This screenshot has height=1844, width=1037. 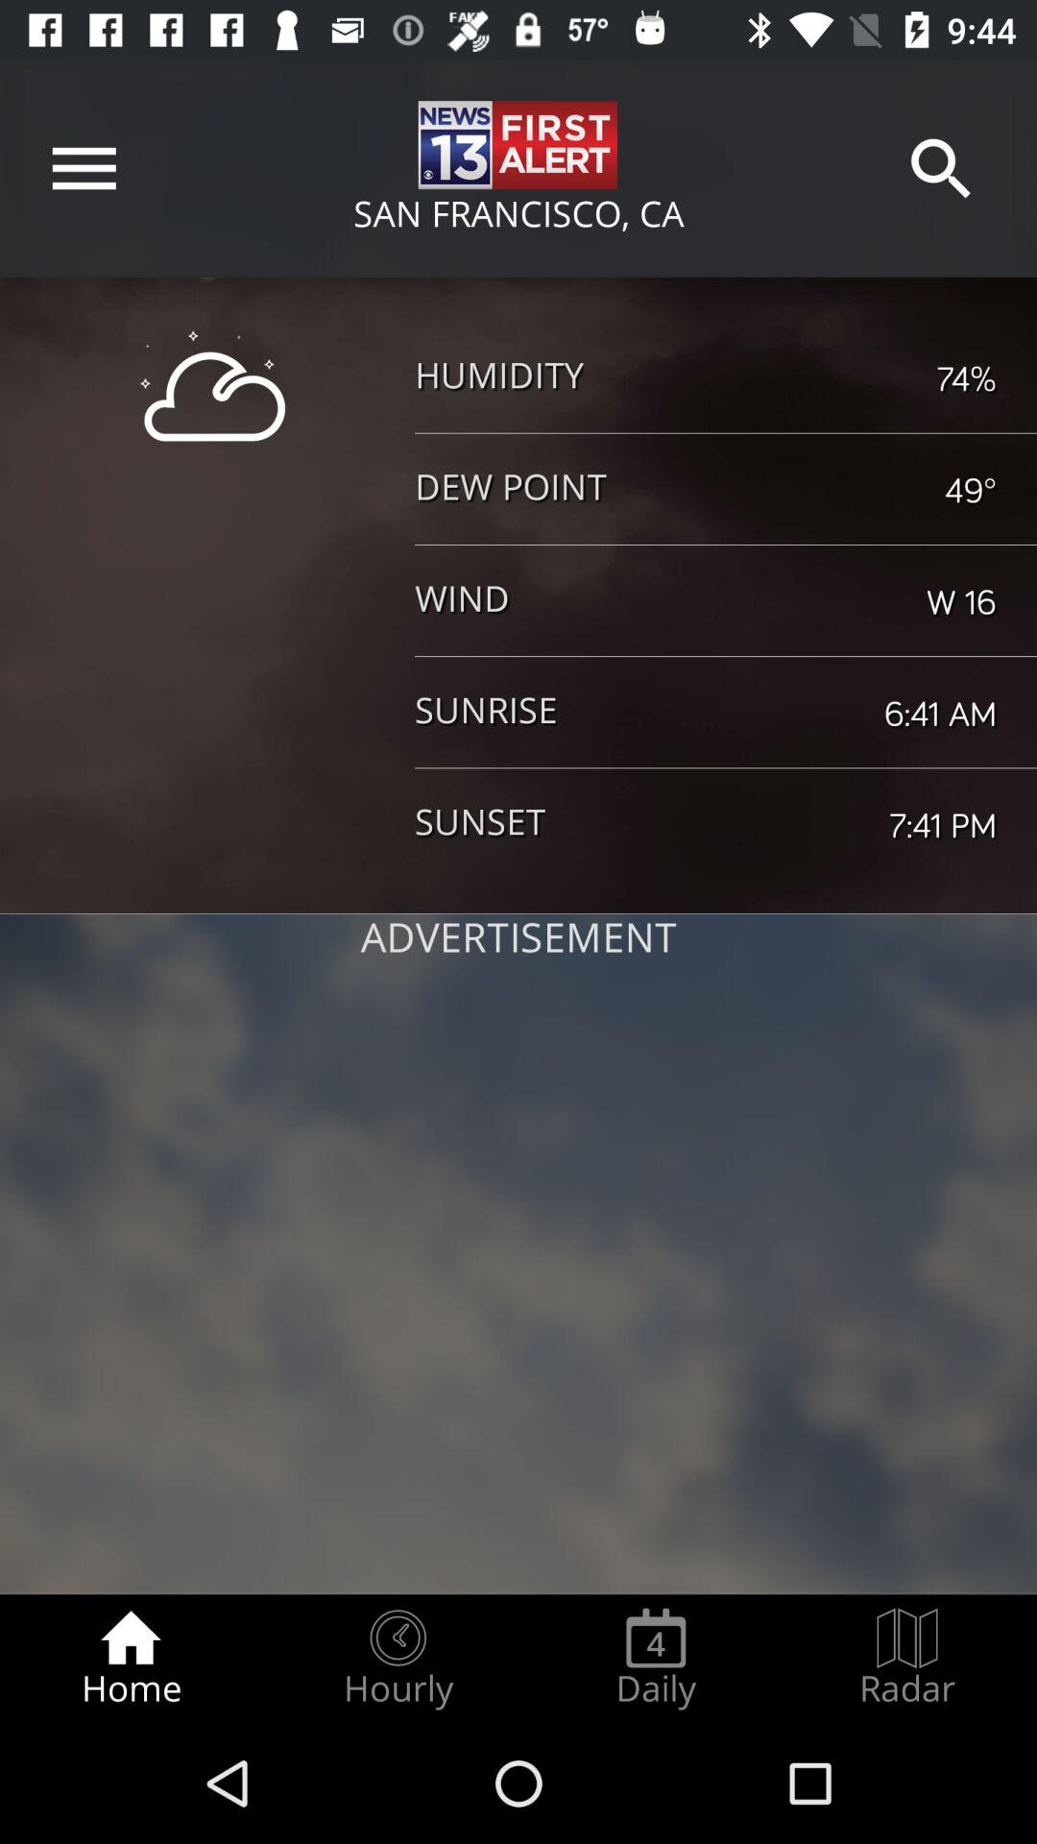 I want to click on turn off item next to the daily icon, so click(x=398, y=1658).